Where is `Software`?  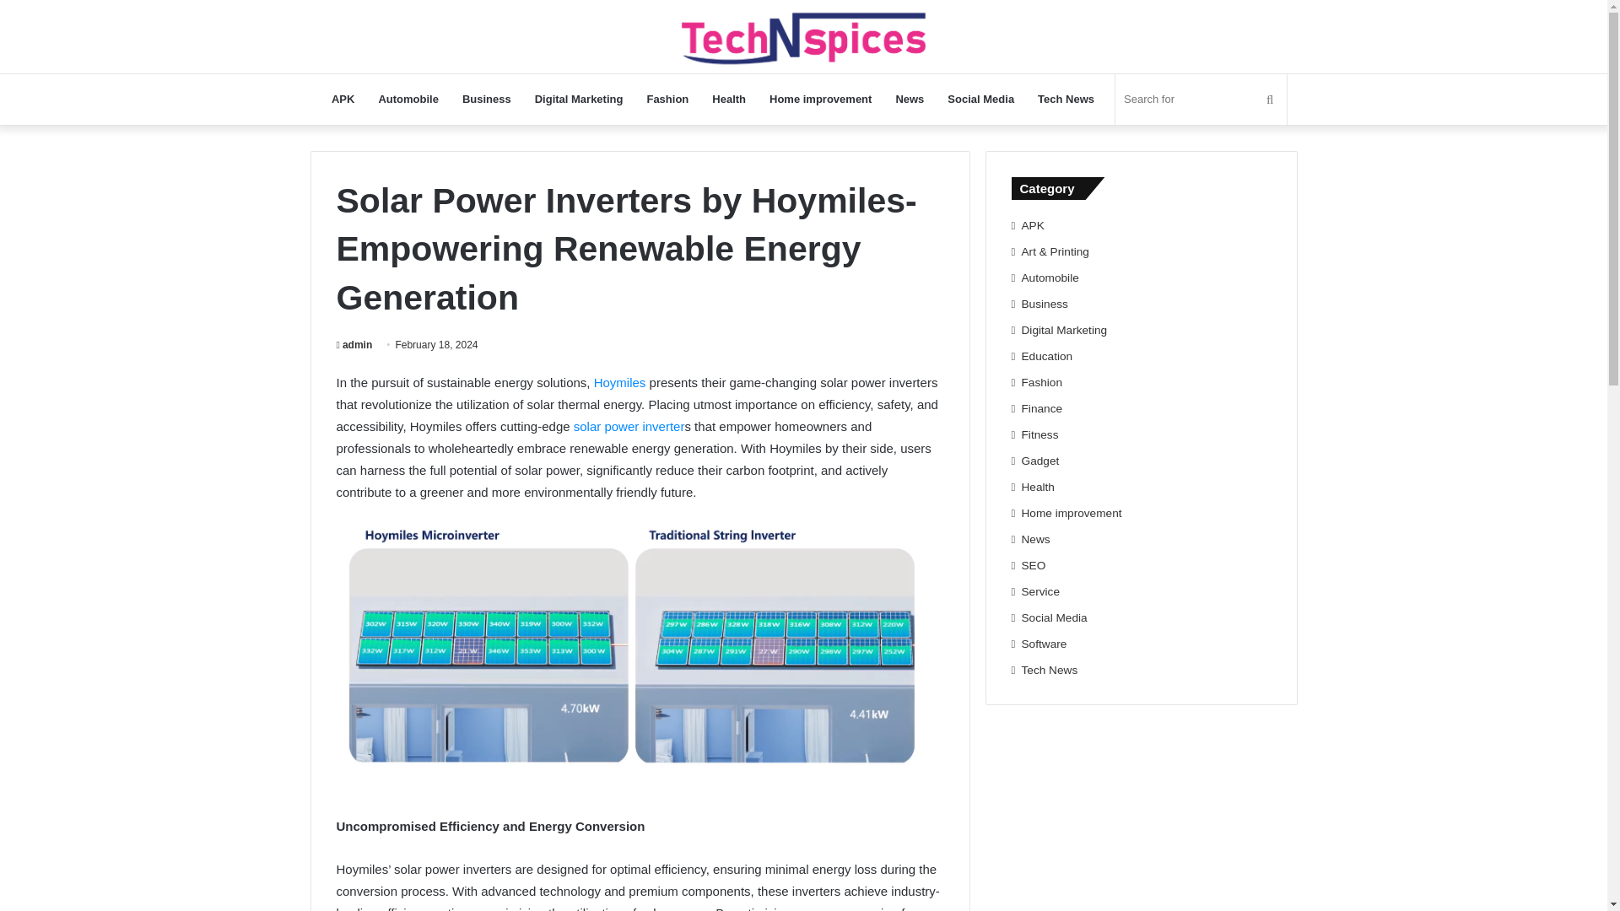
Software is located at coordinates (1045, 644).